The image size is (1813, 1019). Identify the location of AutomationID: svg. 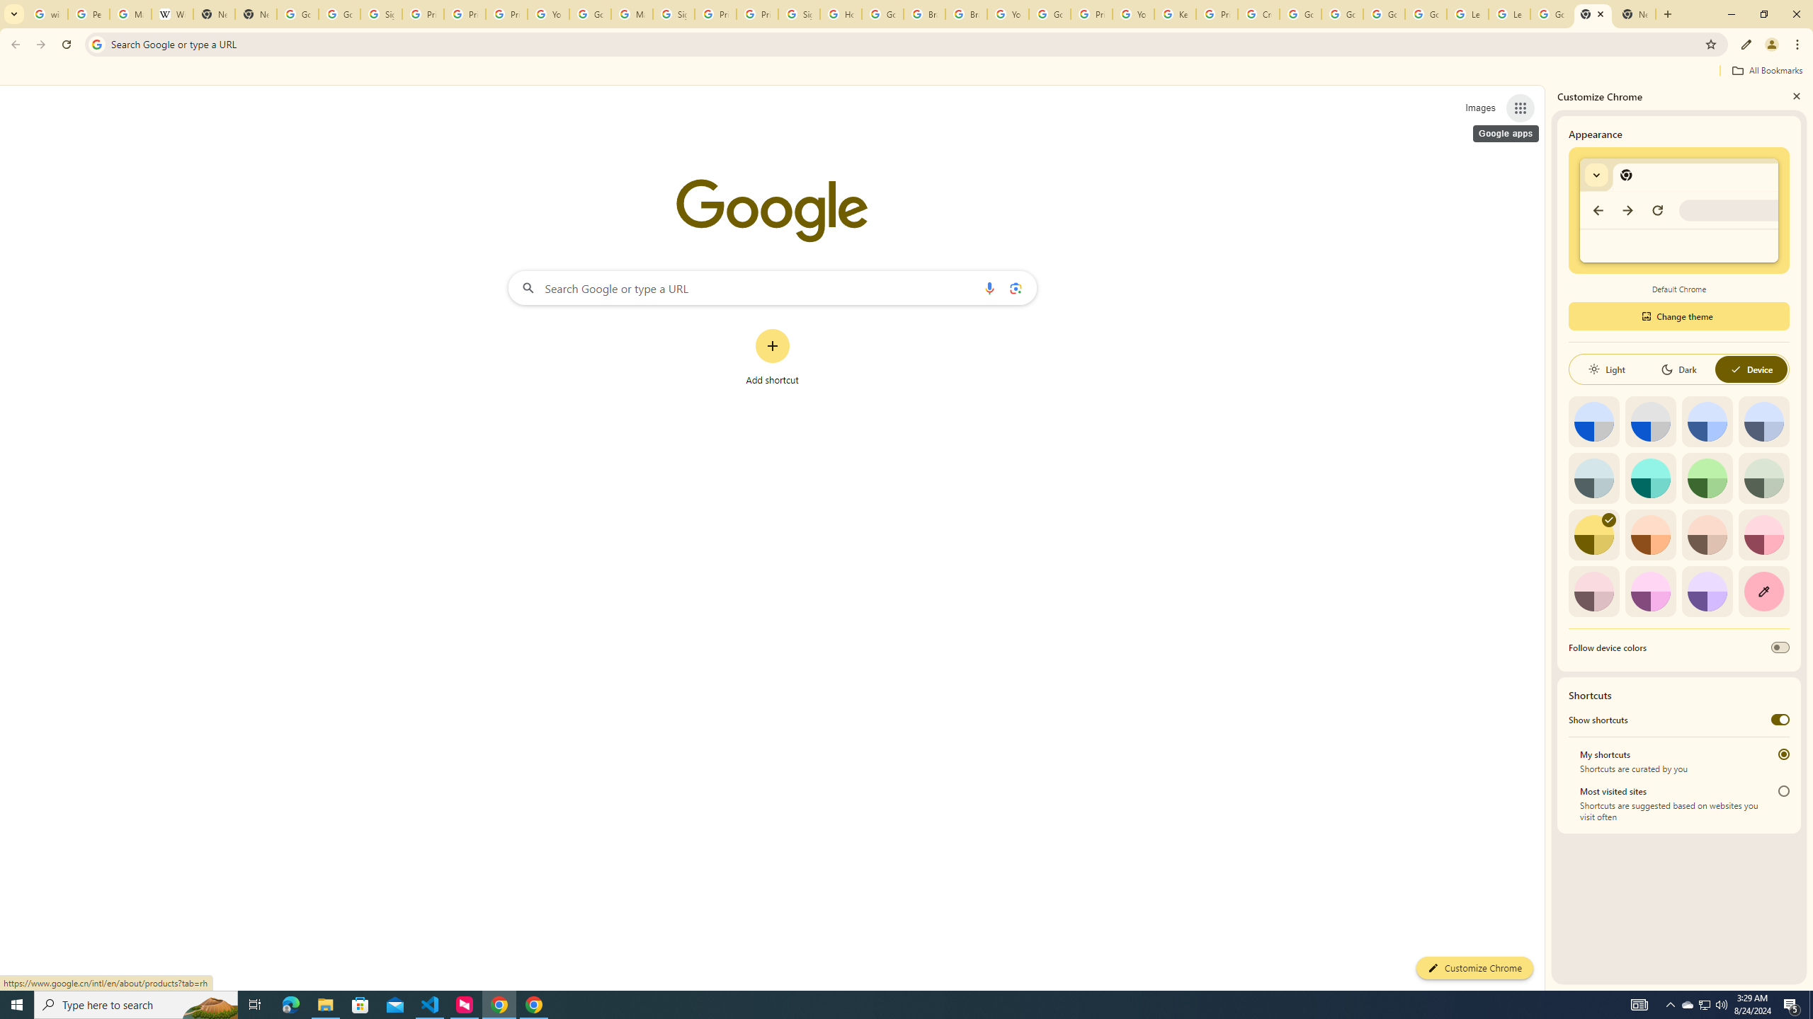
(1609, 519).